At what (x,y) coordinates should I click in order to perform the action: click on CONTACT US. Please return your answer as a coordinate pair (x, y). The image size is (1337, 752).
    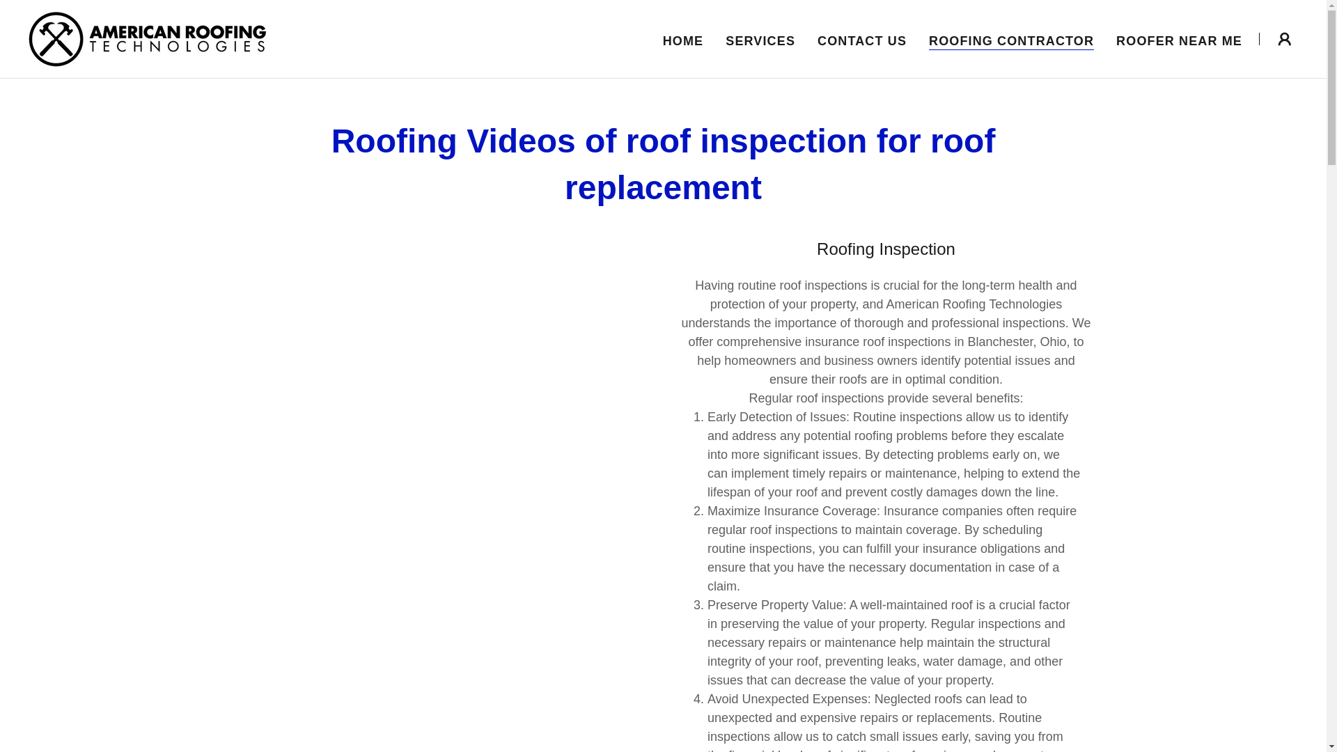
    Looking at the image, I should click on (861, 40).